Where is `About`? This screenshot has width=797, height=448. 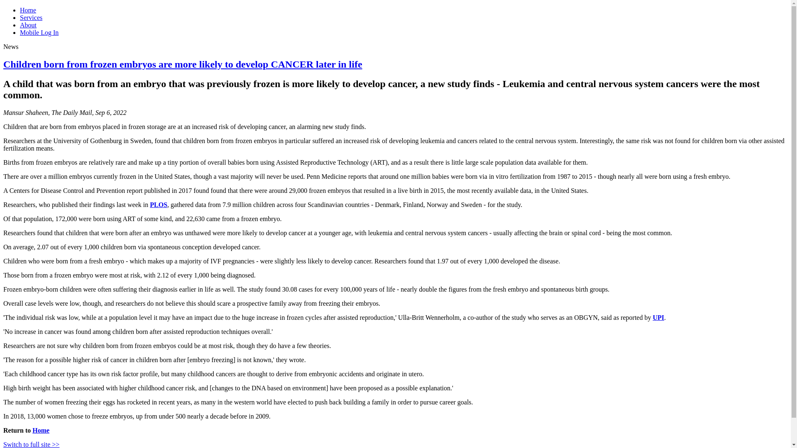 About is located at coordinates (28, 25).